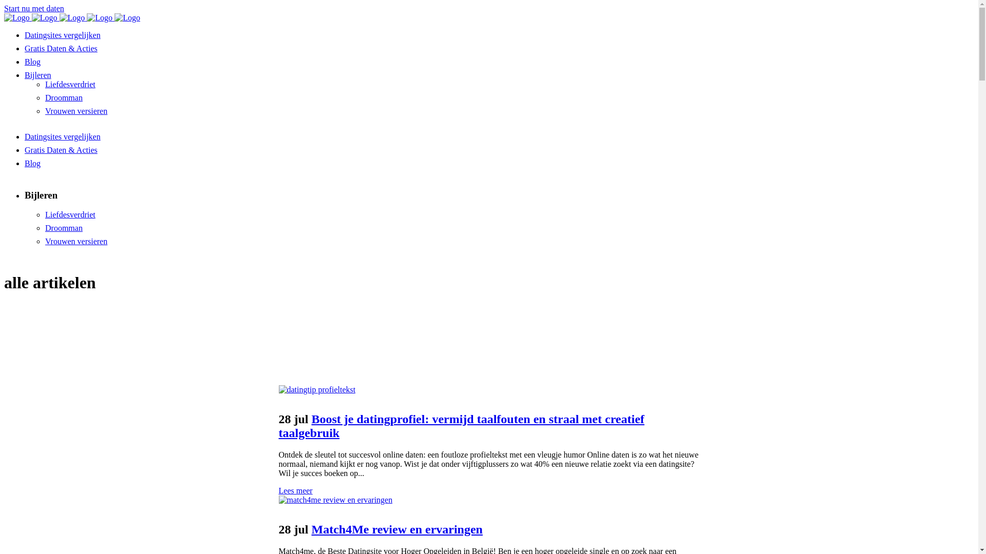 The image size is (986, 554). Describe the element at coordinates (397, 529) in the screenshot. I see `Match4Me review en ervaringen` at that location.